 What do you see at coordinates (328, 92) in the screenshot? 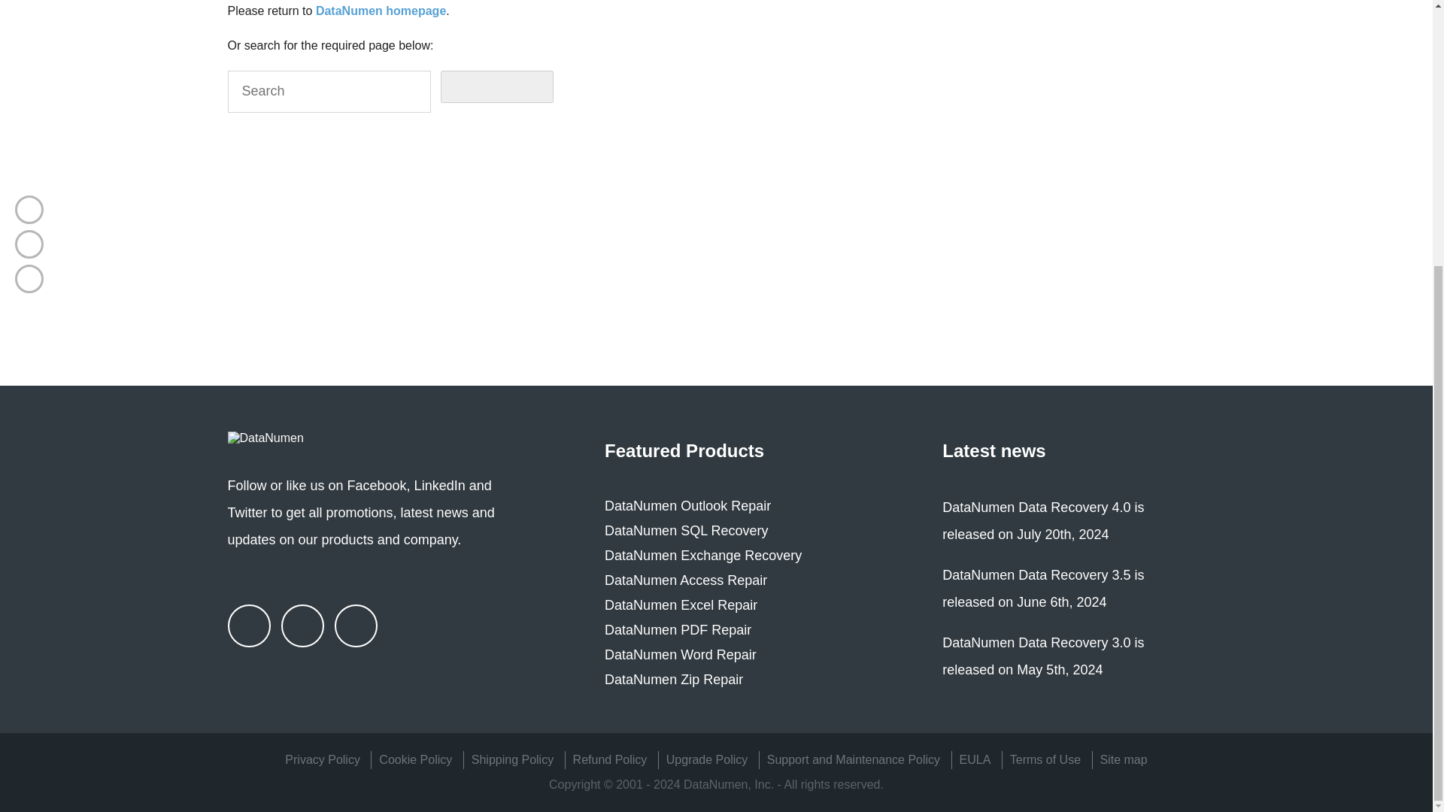
I see `Search for:` at bounding box center [328, 92].